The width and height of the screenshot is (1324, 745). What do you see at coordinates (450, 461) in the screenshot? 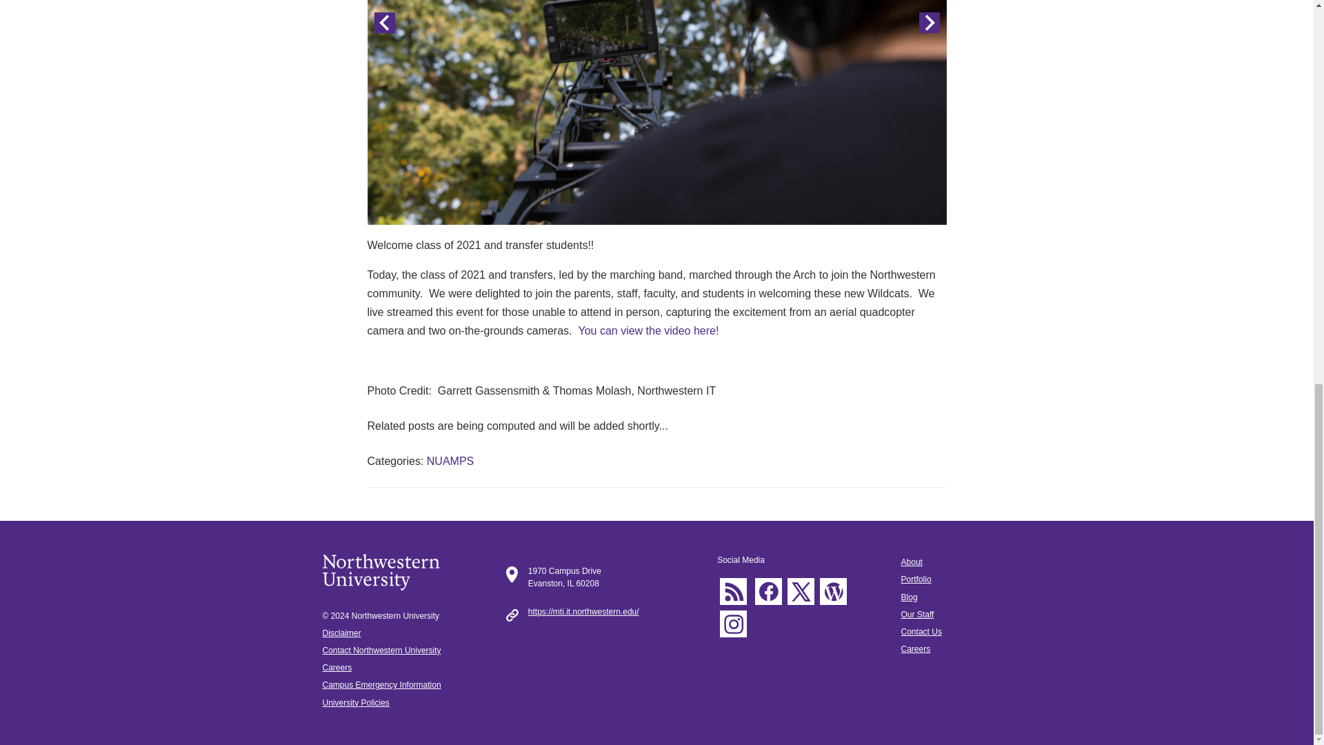
I see `NUAMPS` at bounding box center [450, 461].